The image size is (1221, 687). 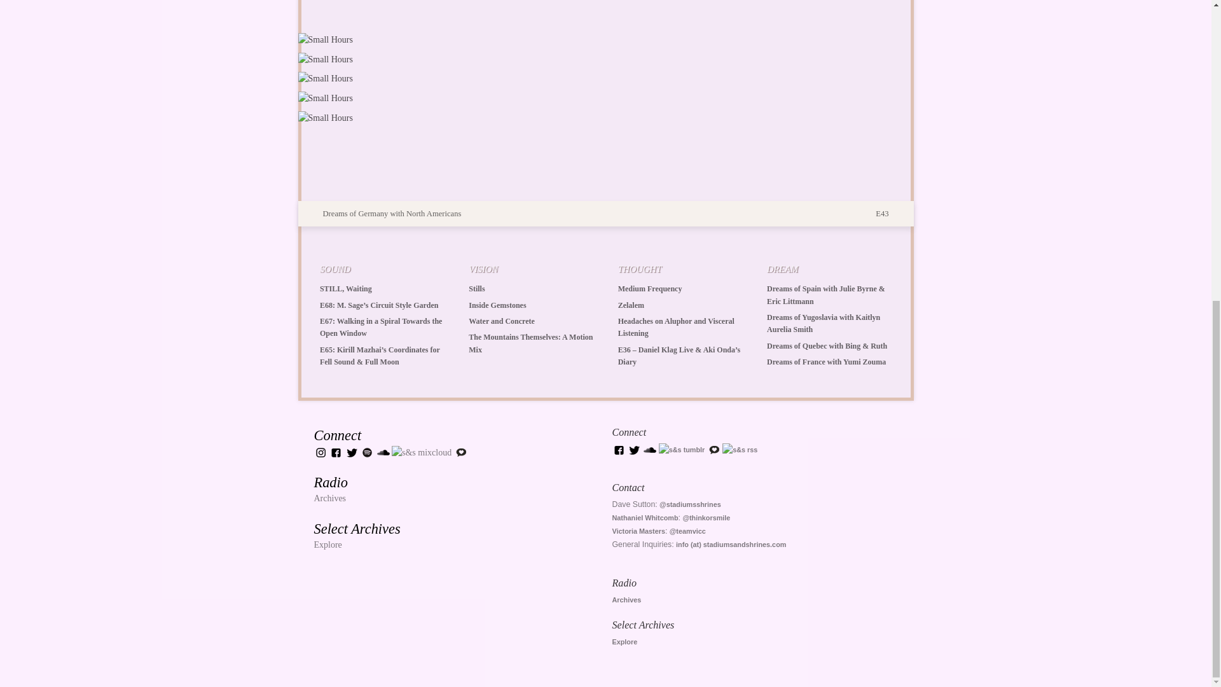 What do you see at coordinates (384, 214) in the screenshot?
I see `Dreams of Germany with North Americans` at bounding box center [384, 214].